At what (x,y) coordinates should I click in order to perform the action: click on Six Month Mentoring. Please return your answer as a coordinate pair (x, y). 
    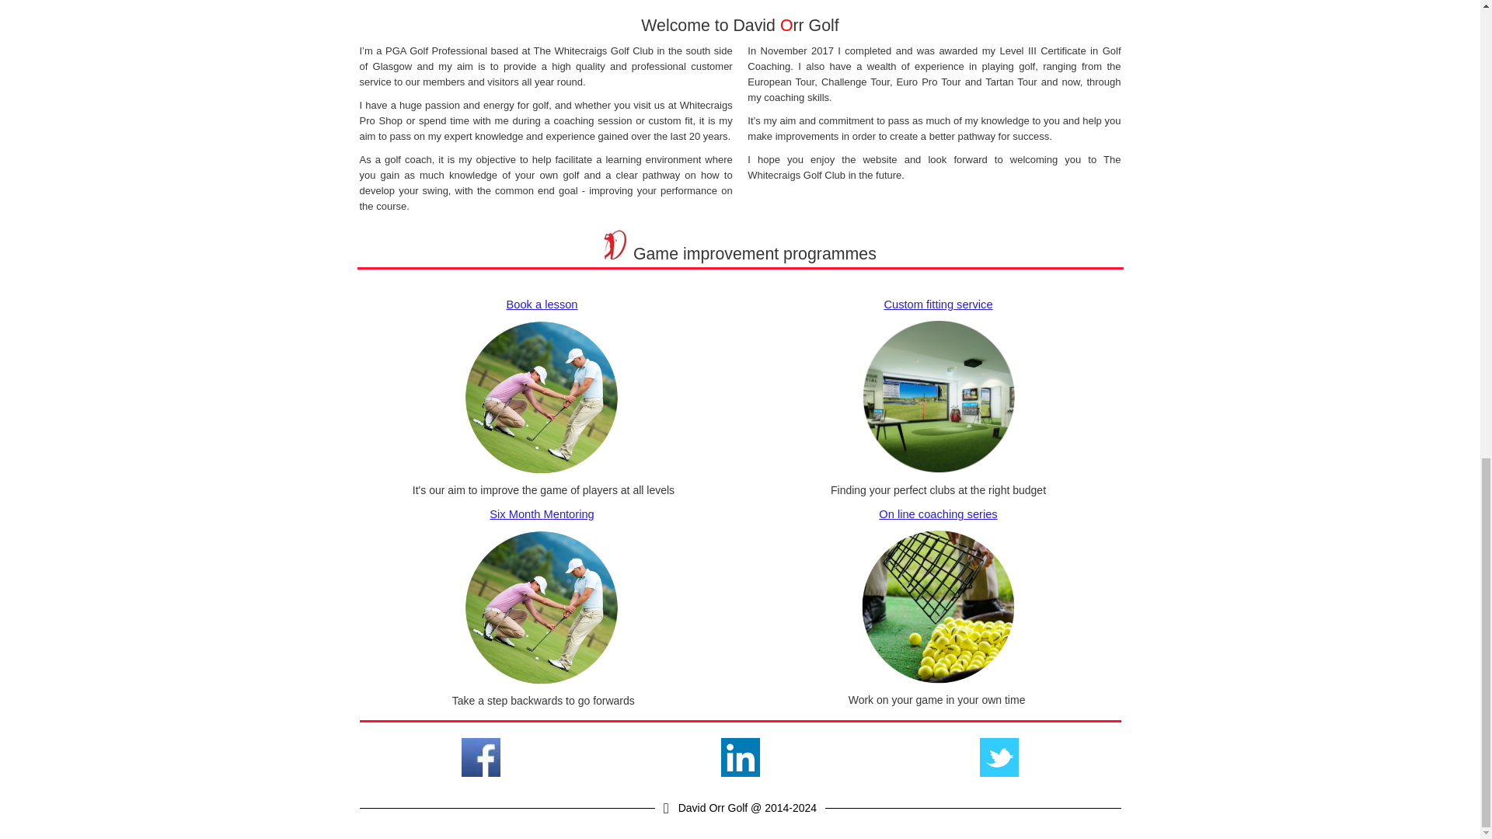
    Looking at the image, I should click on (541, 514).